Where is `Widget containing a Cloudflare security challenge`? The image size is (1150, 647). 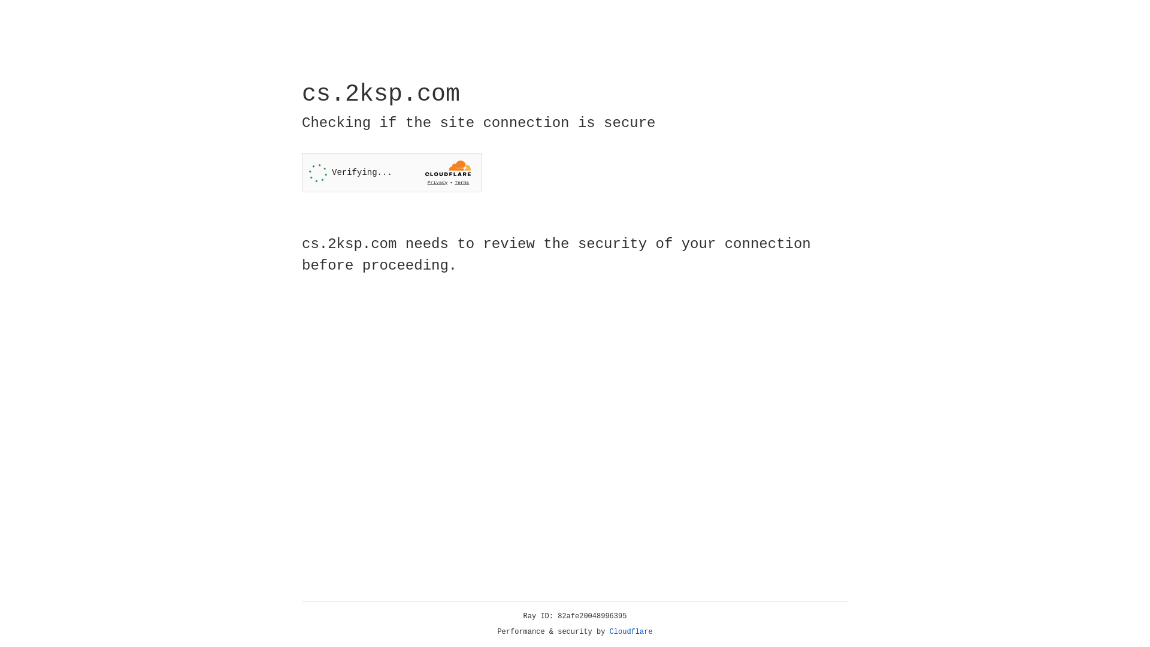 Widget containing a Cloudflare security challenge is located at coordinates (392, 173).